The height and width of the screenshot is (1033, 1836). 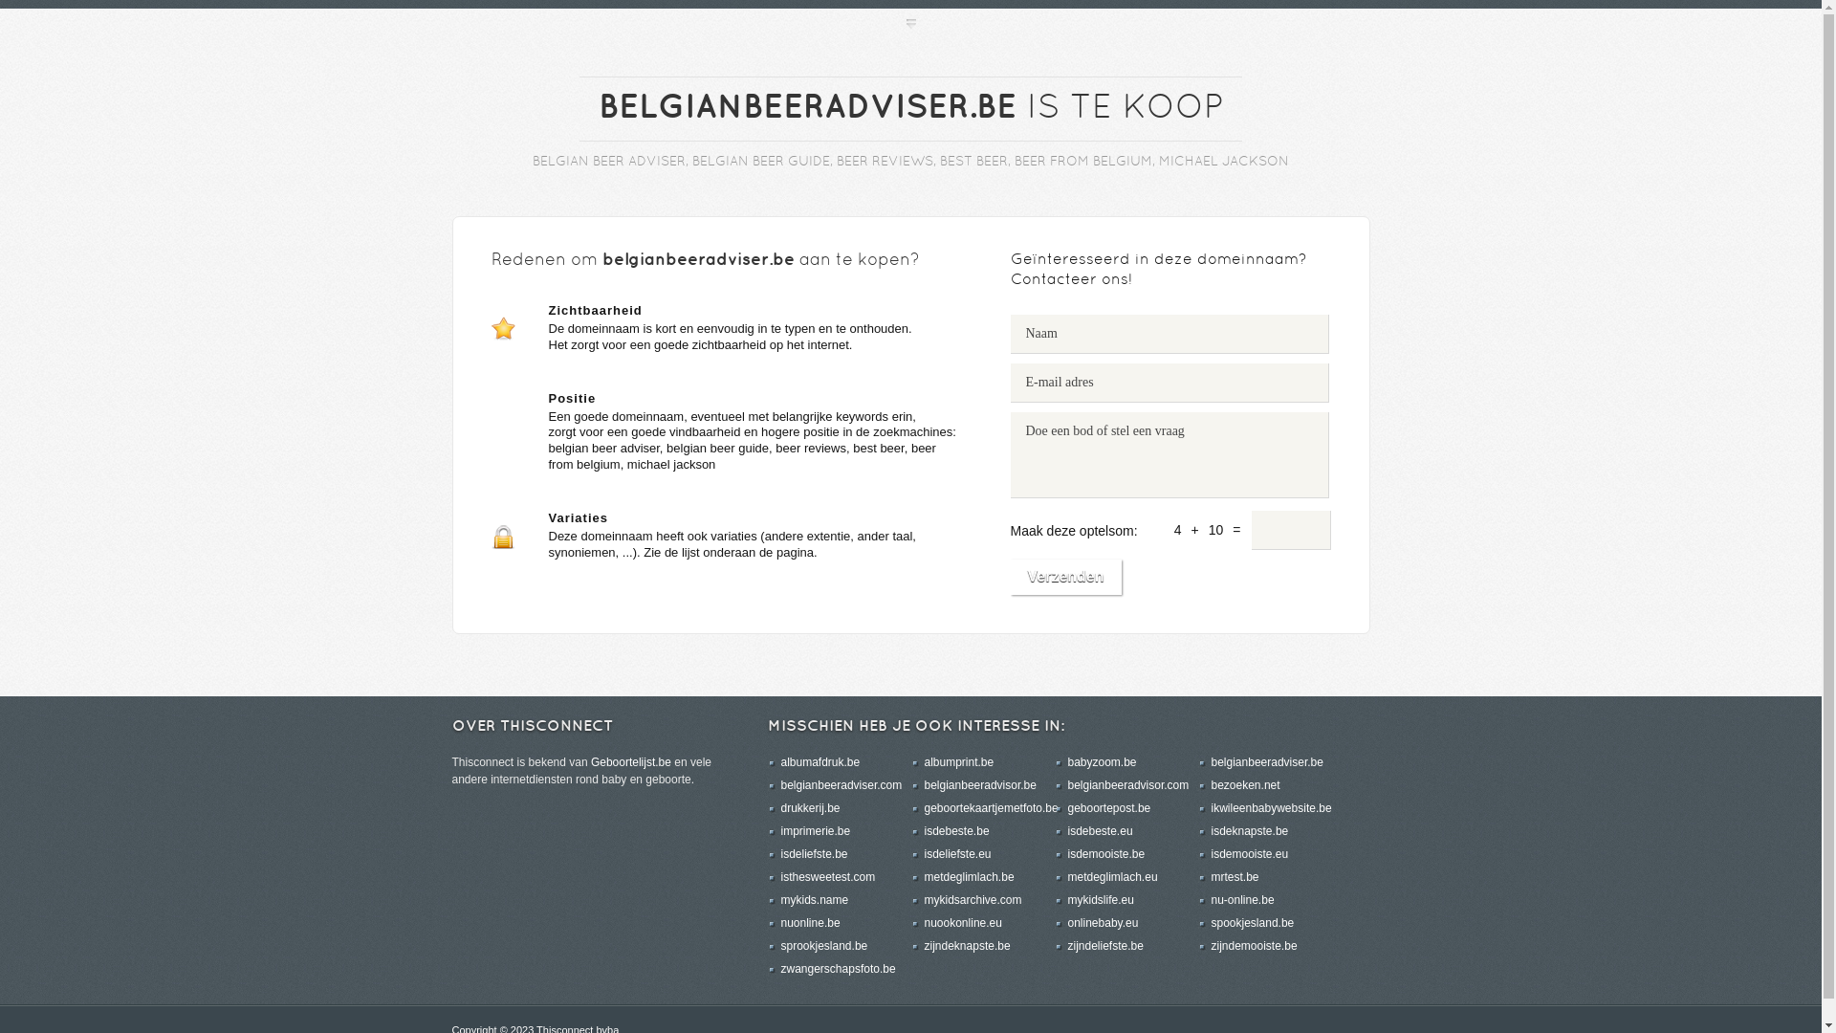 I want to click on drukkerij.be, so click(x=810, y=808).